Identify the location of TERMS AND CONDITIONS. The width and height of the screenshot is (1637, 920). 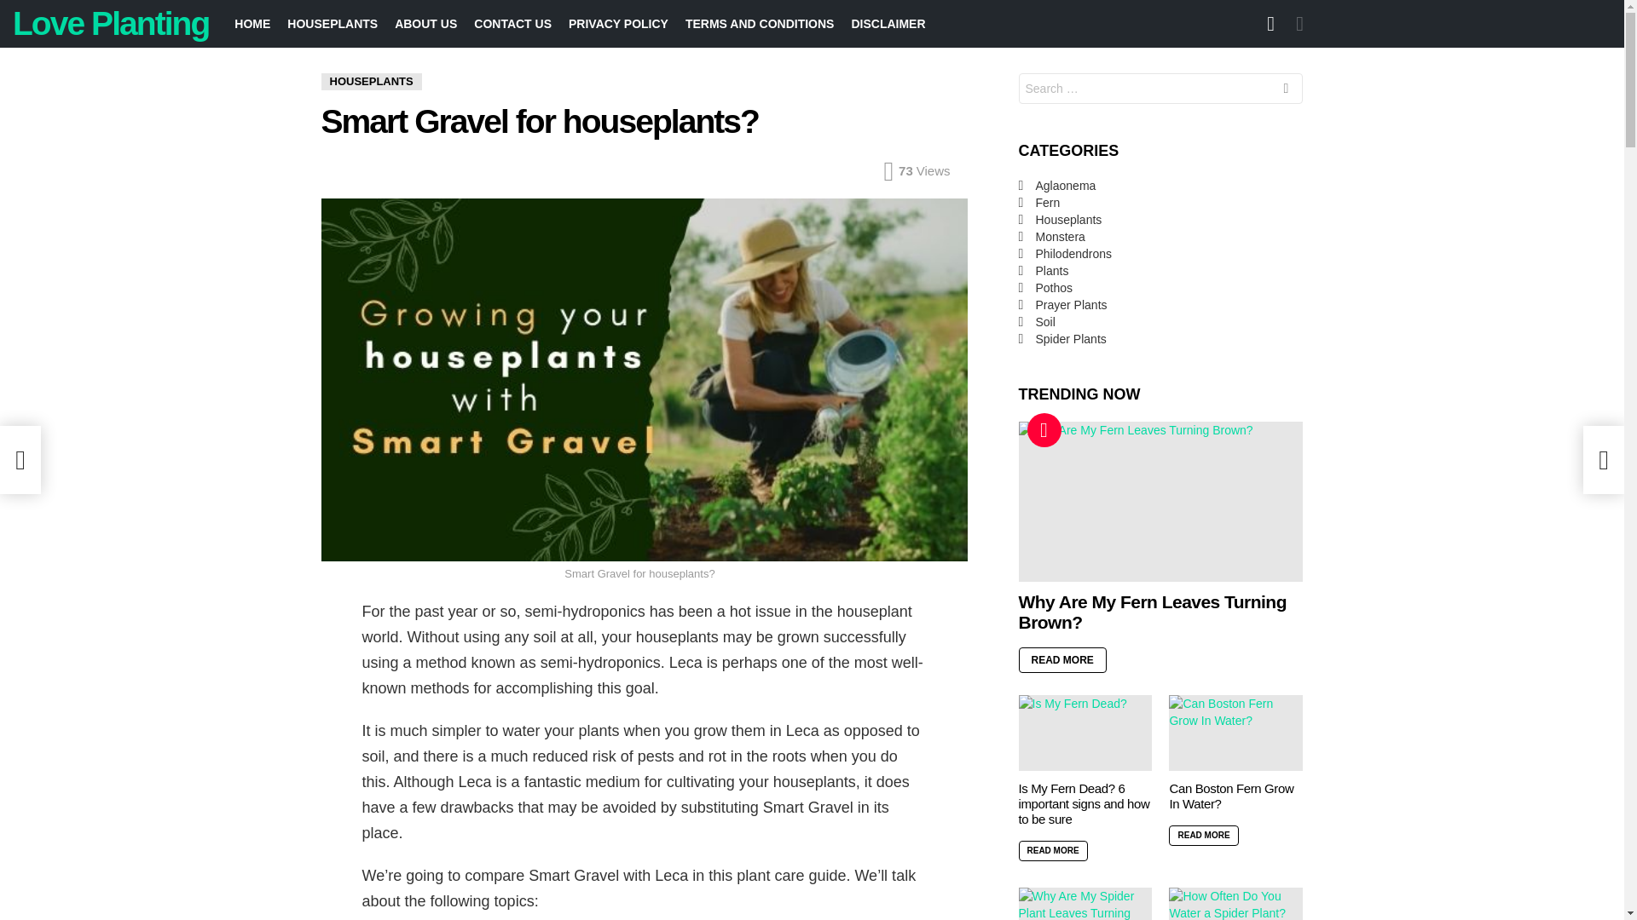
(760, 24).